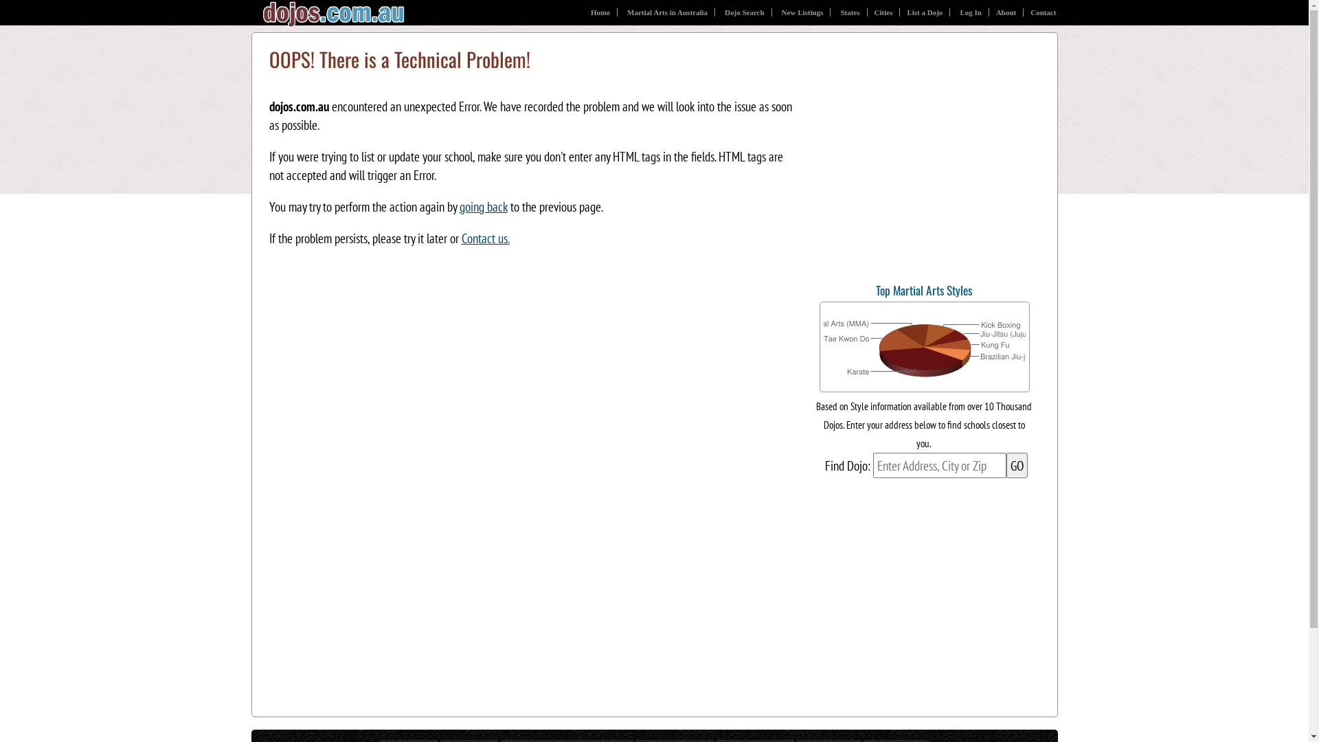 This screenshot has width=1319, height=742. What do you see at coordinates (483, 206) in the screenshot?
I see `going back` at bounding box center [483, 206].